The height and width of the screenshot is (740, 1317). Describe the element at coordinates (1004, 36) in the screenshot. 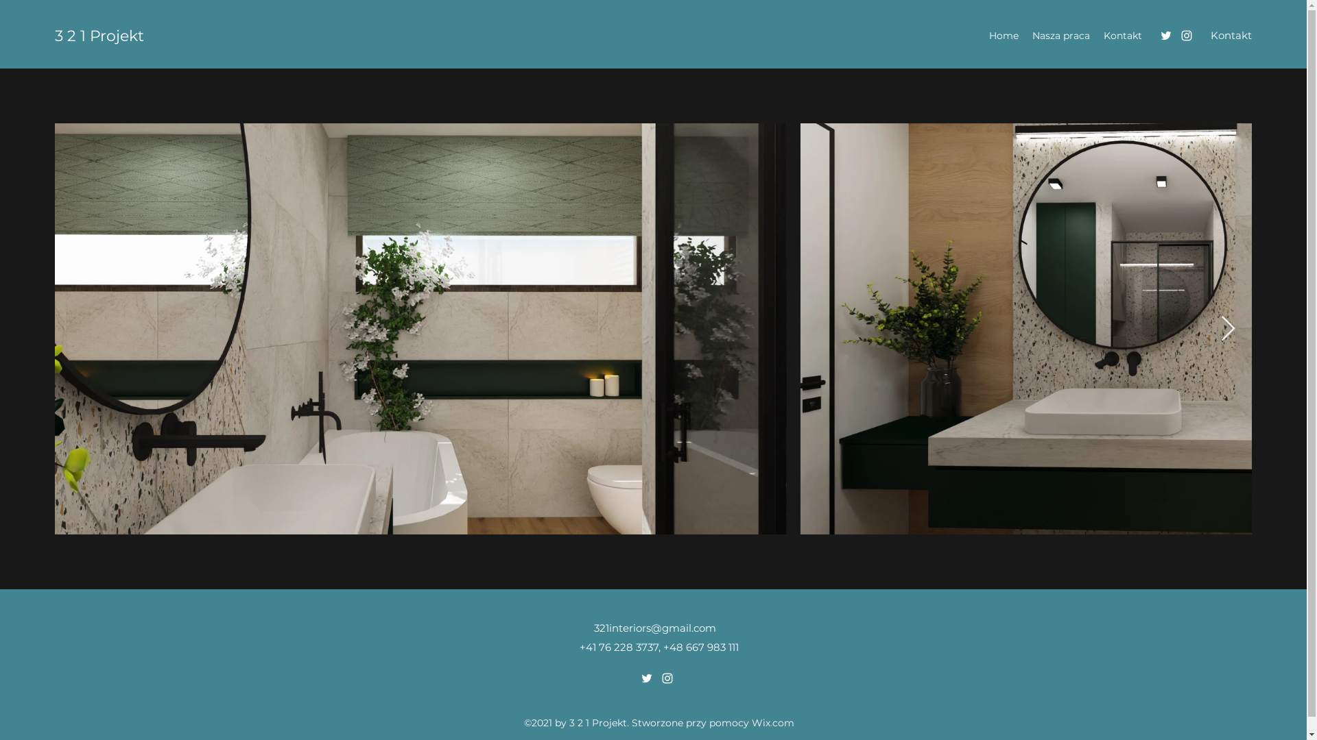

I see `Home` at that location.